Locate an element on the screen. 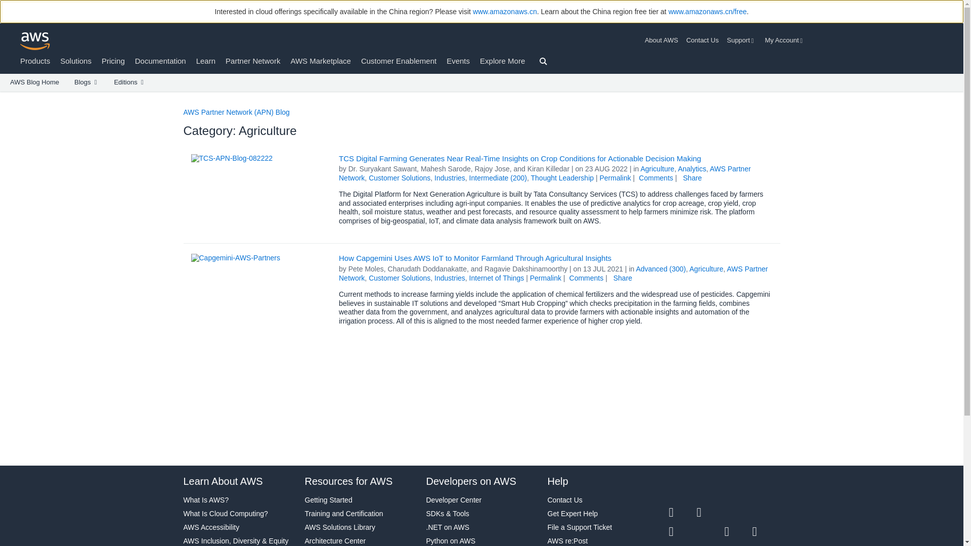  Partner Network is located at coordinates (253, 61).